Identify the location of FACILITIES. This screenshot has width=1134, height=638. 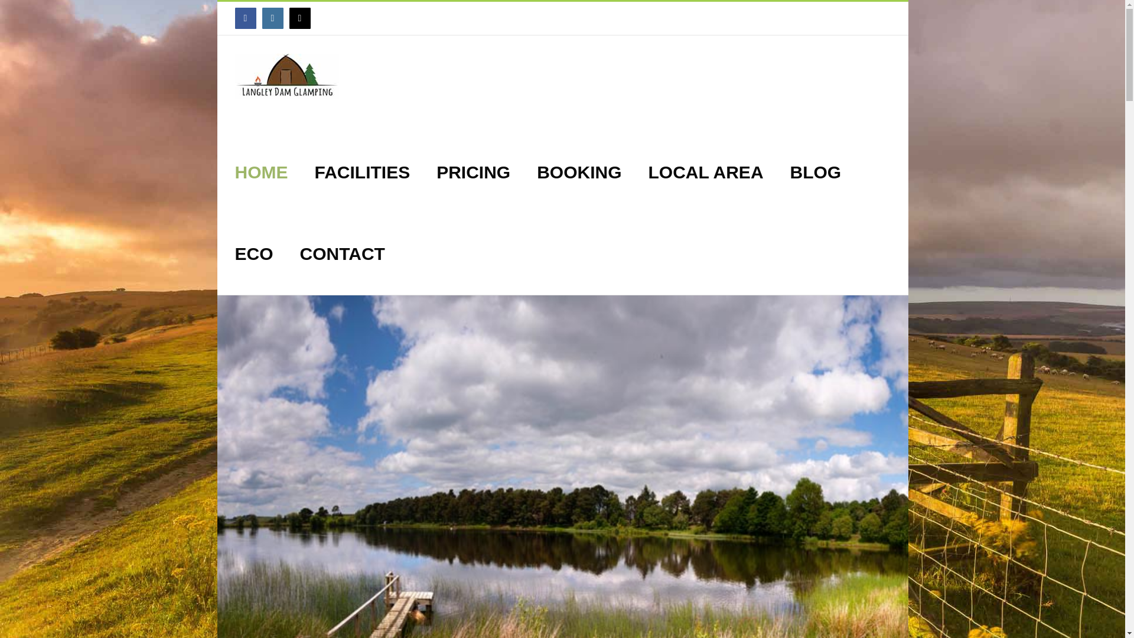
(361, 172).